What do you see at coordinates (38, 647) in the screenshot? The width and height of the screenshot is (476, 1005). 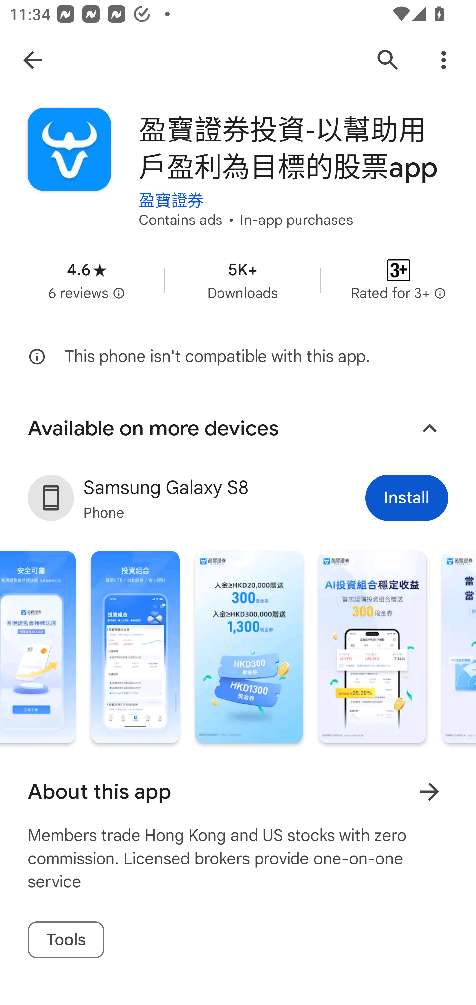 I see `Screenshot "4" of "8"` at bounding box center [38, 647].